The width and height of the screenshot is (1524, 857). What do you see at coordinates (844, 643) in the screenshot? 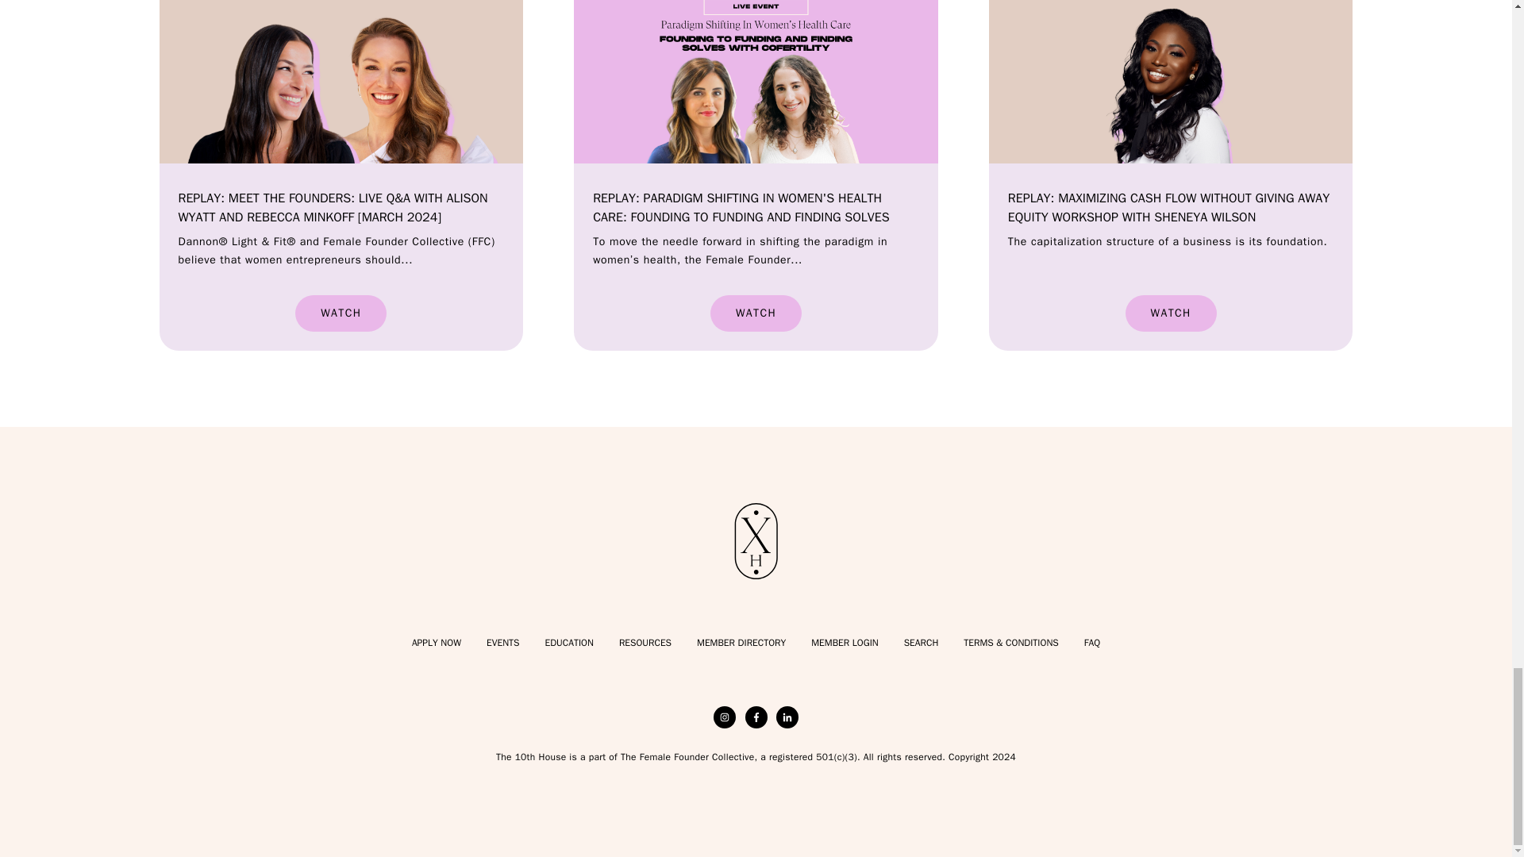
I see `MEMBER LOGIN` at bounding box center [844, 643].